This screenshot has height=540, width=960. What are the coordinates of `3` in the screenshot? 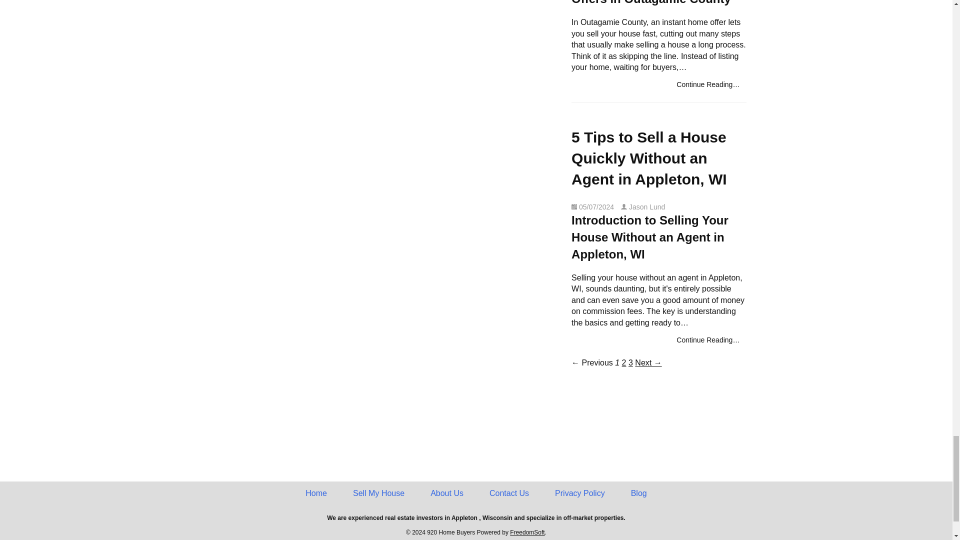 It's located at (630, 363).